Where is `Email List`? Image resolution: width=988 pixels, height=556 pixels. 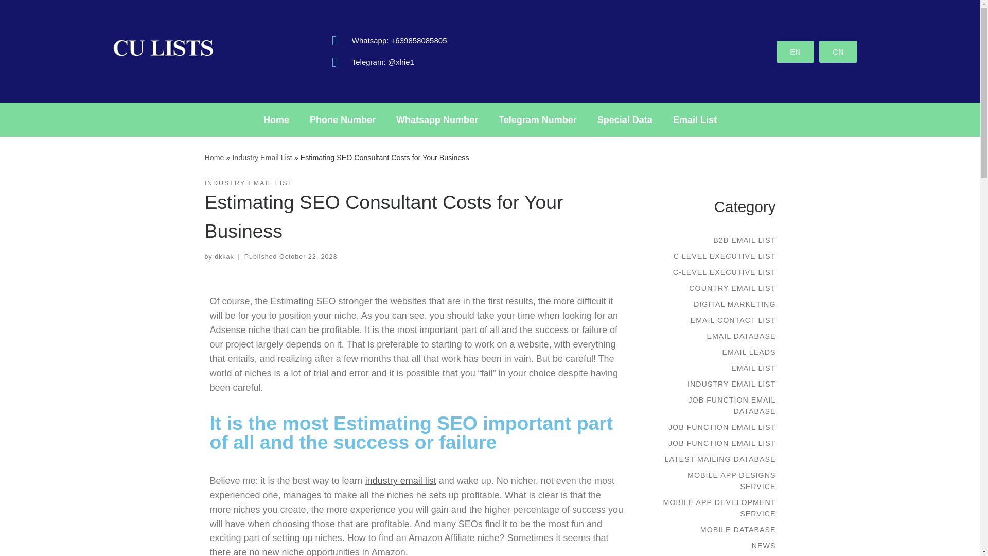 Email List is located at coordinates (695, 119).